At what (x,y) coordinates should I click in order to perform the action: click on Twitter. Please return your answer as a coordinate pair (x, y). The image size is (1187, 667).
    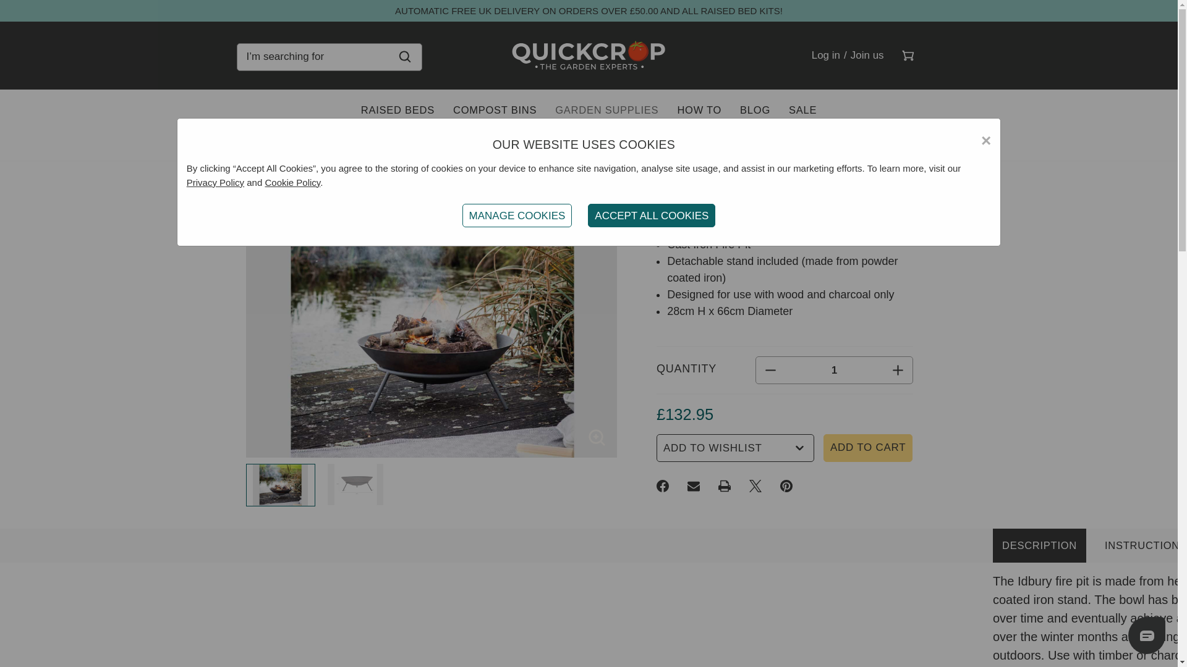
    Looking at the image, I should click on (755, 486).